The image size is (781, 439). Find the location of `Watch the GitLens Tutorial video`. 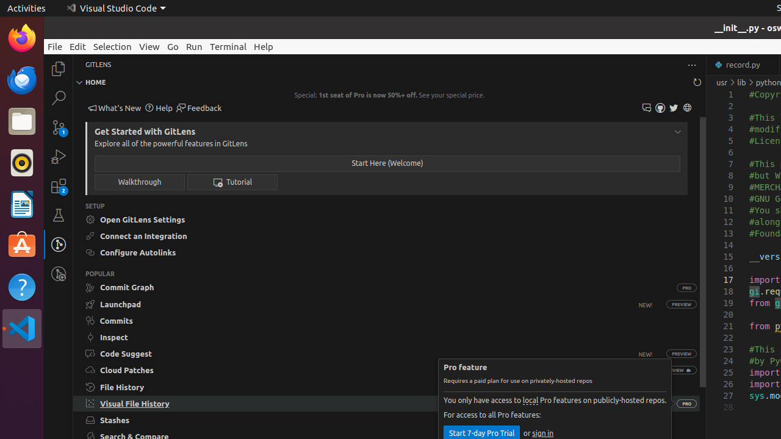

Watch the GitLens Tutorial video is located at coordinates (232, 182).